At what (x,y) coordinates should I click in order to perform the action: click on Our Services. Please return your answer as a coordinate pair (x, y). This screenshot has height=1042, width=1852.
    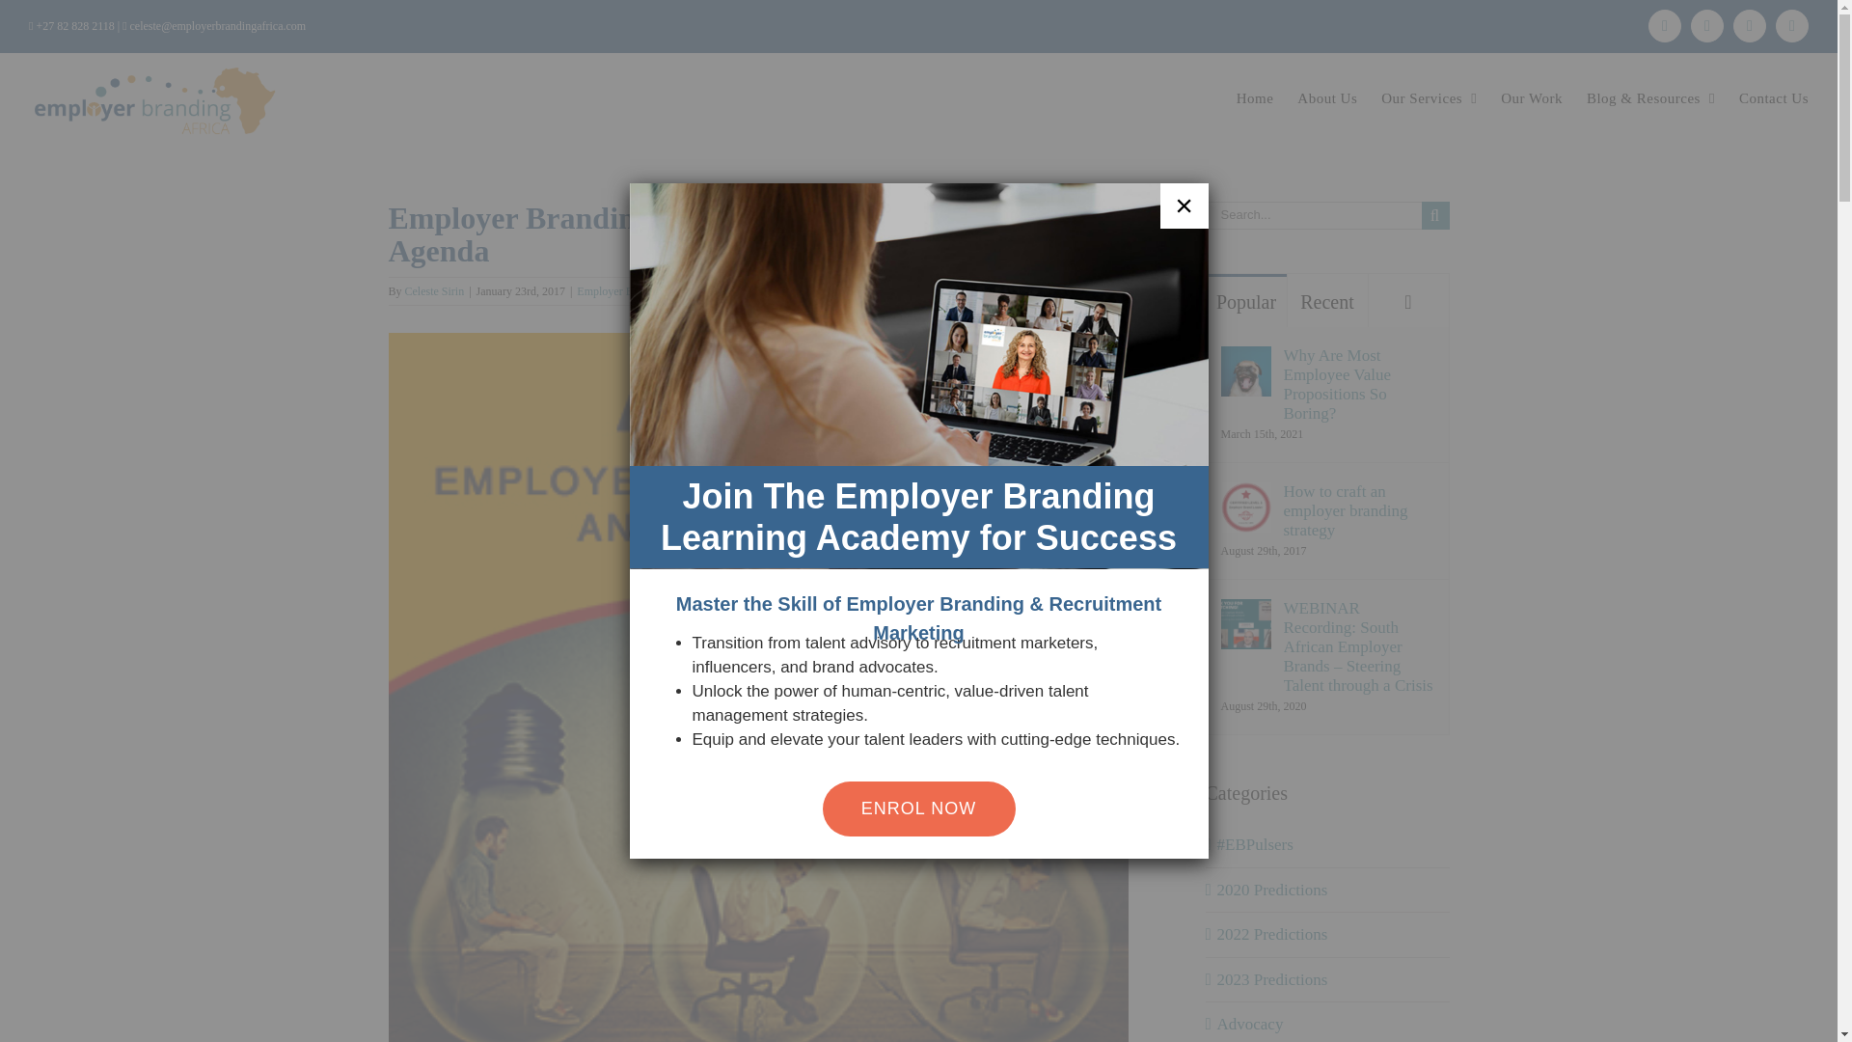
    Looking at the image, I should click on (1429, 98).